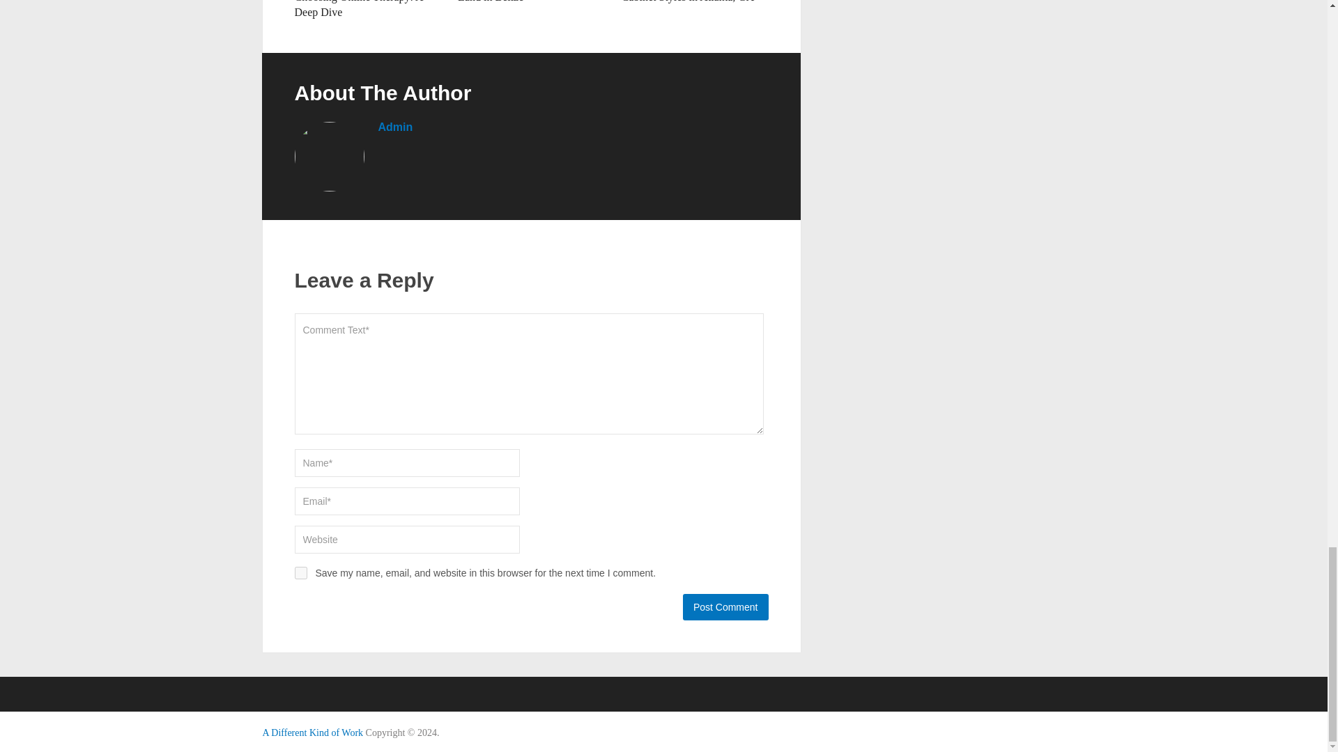 This screenshot has width=1338, height=752. What do you see at coordinates (300, 572) in the screenshot?
I see `yes` at bounding box center [300, 572].